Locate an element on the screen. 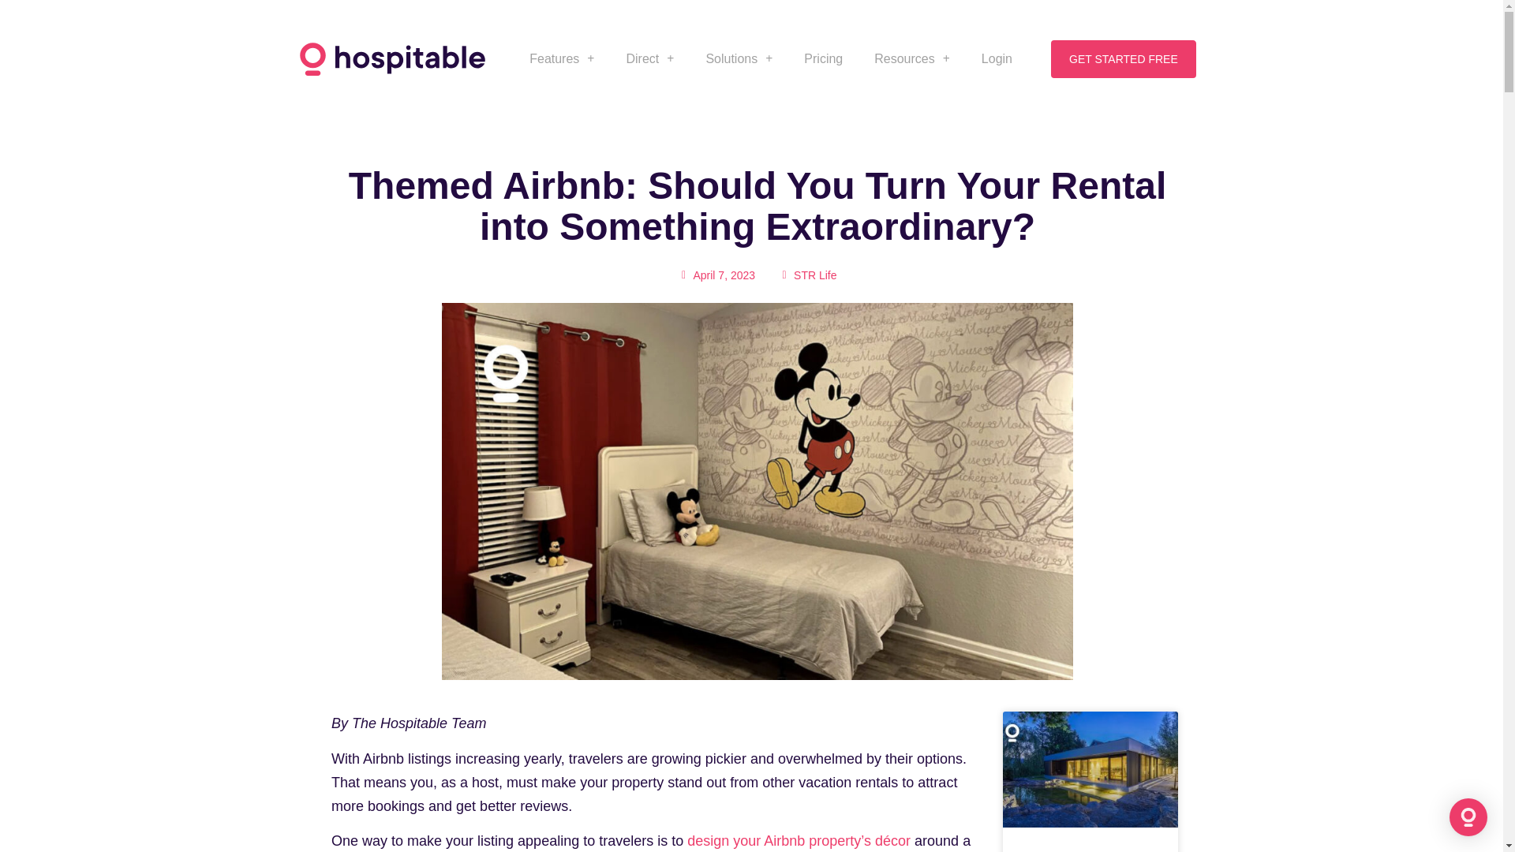 This screenshot has width=1515, height=852. Pricing is located at coordinates (823, 58).